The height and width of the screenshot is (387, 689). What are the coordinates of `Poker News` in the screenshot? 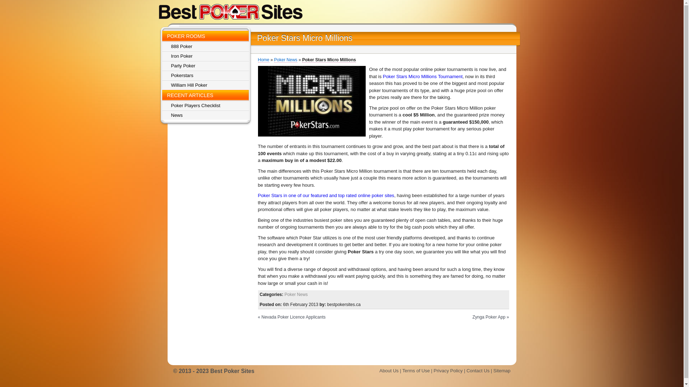 It's located at (296, 295).